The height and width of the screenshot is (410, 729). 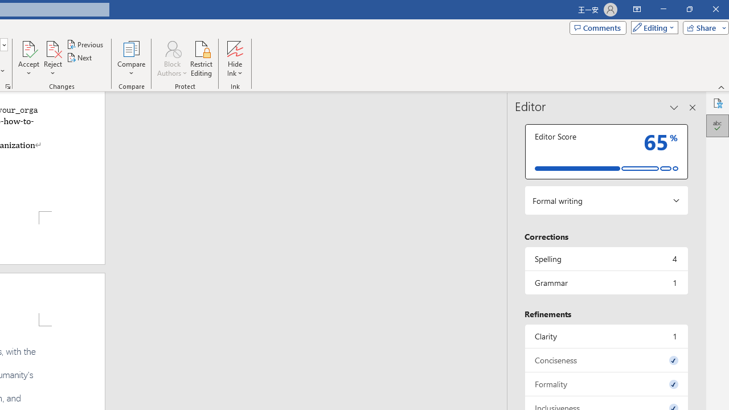 I want to click on Grammar, 1 issue. Press space or enter to review items., so click(x=606, y=282).